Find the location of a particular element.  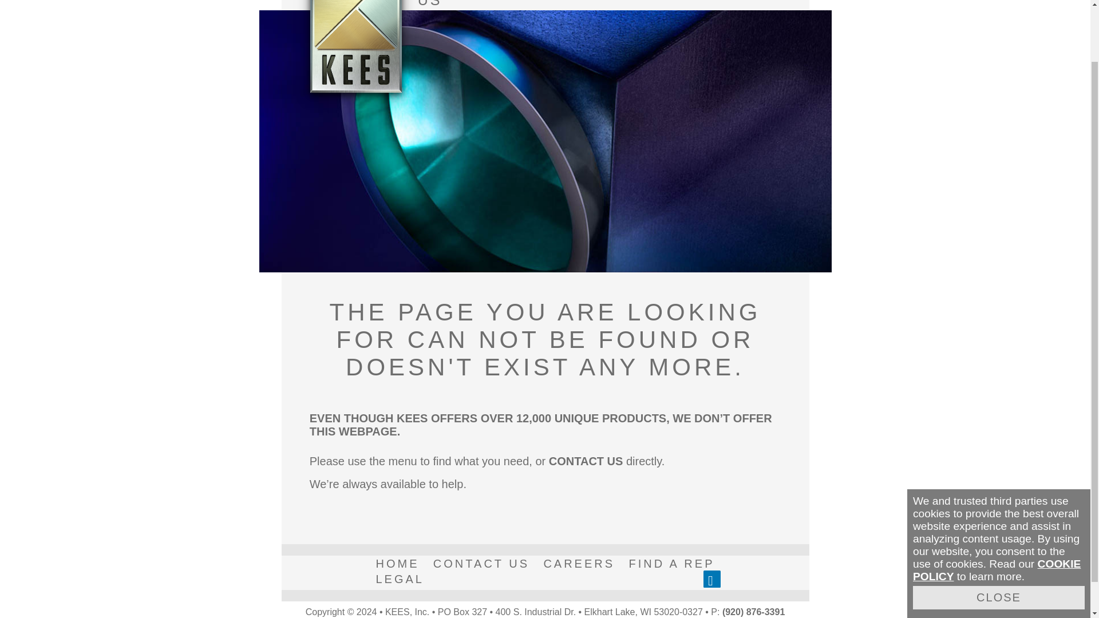

Products is located at coordinates (560, 5).